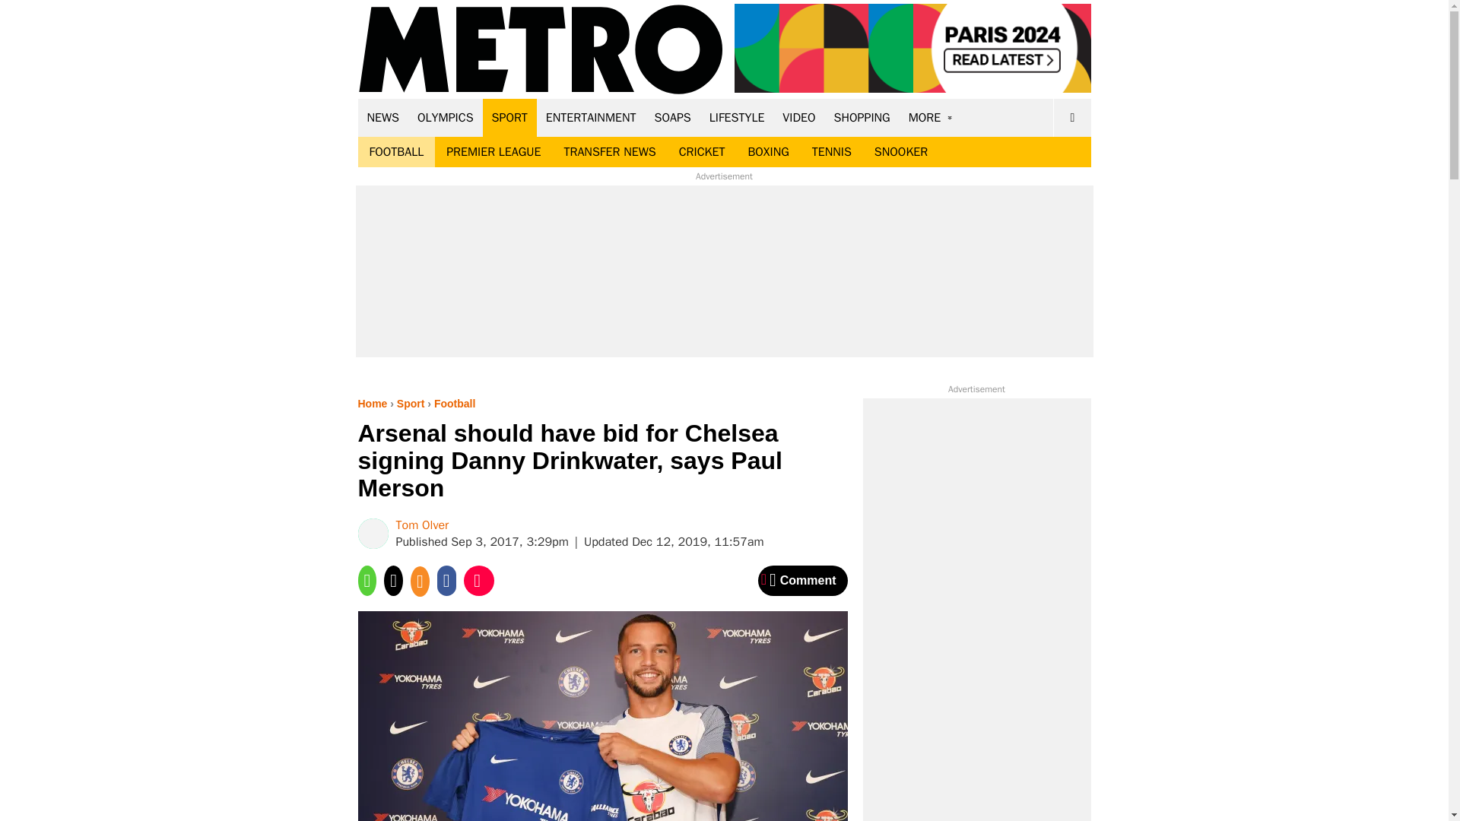 This screenshot has width=1460, height=821. Describe the element at coordinates (383, 117) in the screenshot. I see `NEWS` at that location.